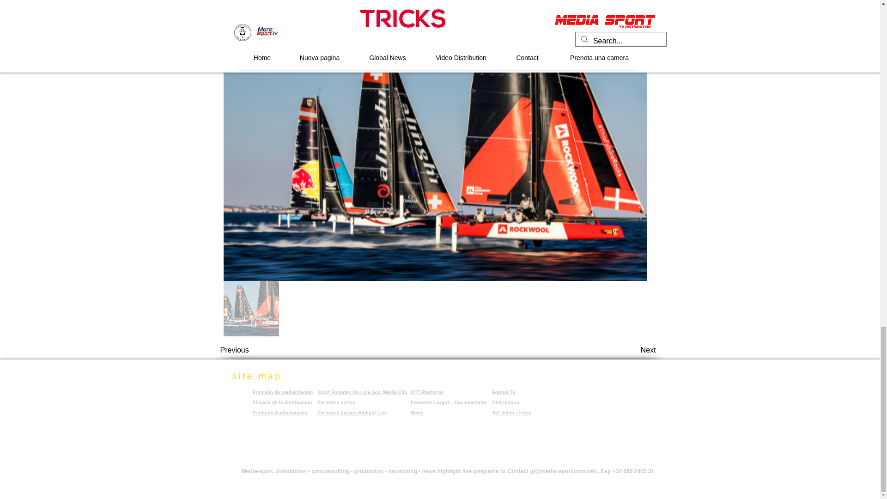  Describe the element at coordinates (418, 412) in the screenshot. I see `News` at that location.